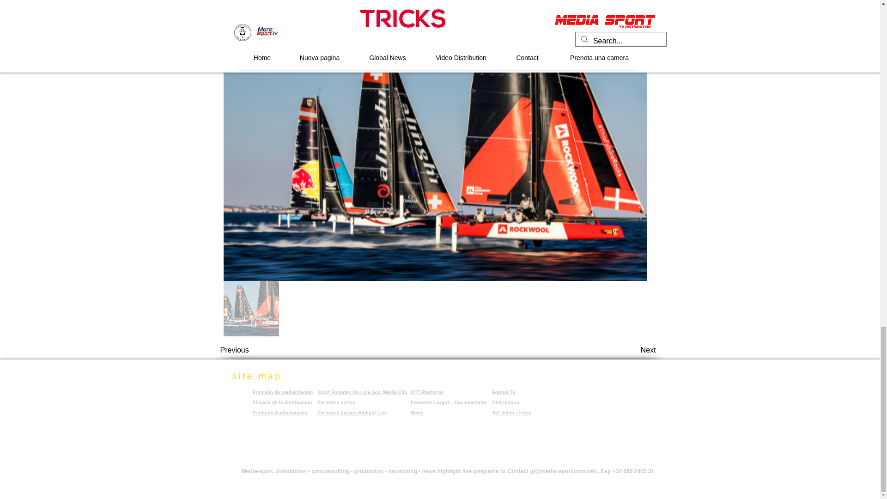  Describe the element at coordinates (418, 412) in the screenshot. I see `News` at that location.